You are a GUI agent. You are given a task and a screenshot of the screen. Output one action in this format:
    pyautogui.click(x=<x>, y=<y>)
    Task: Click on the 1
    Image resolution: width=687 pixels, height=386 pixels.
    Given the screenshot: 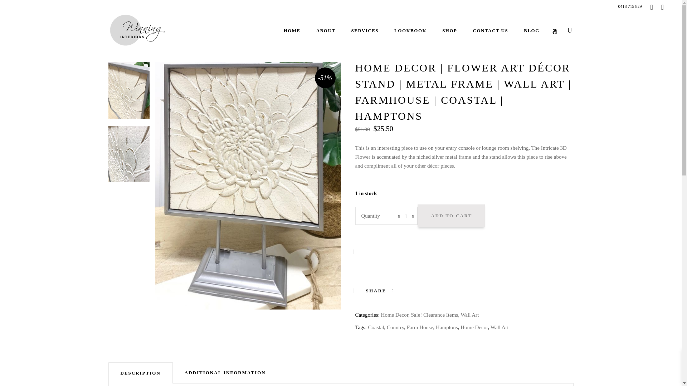 What is the action you would take?
    pyautogui.click(x=406, y=216)
    